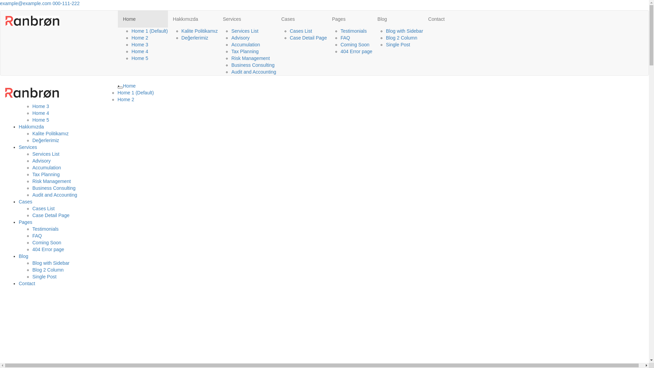 This screenshot has width=654, height=368. What do you see at coordinates (51, 215) in the screenshot?
I see `Case Detail Page` at bounding box center [51, 215].